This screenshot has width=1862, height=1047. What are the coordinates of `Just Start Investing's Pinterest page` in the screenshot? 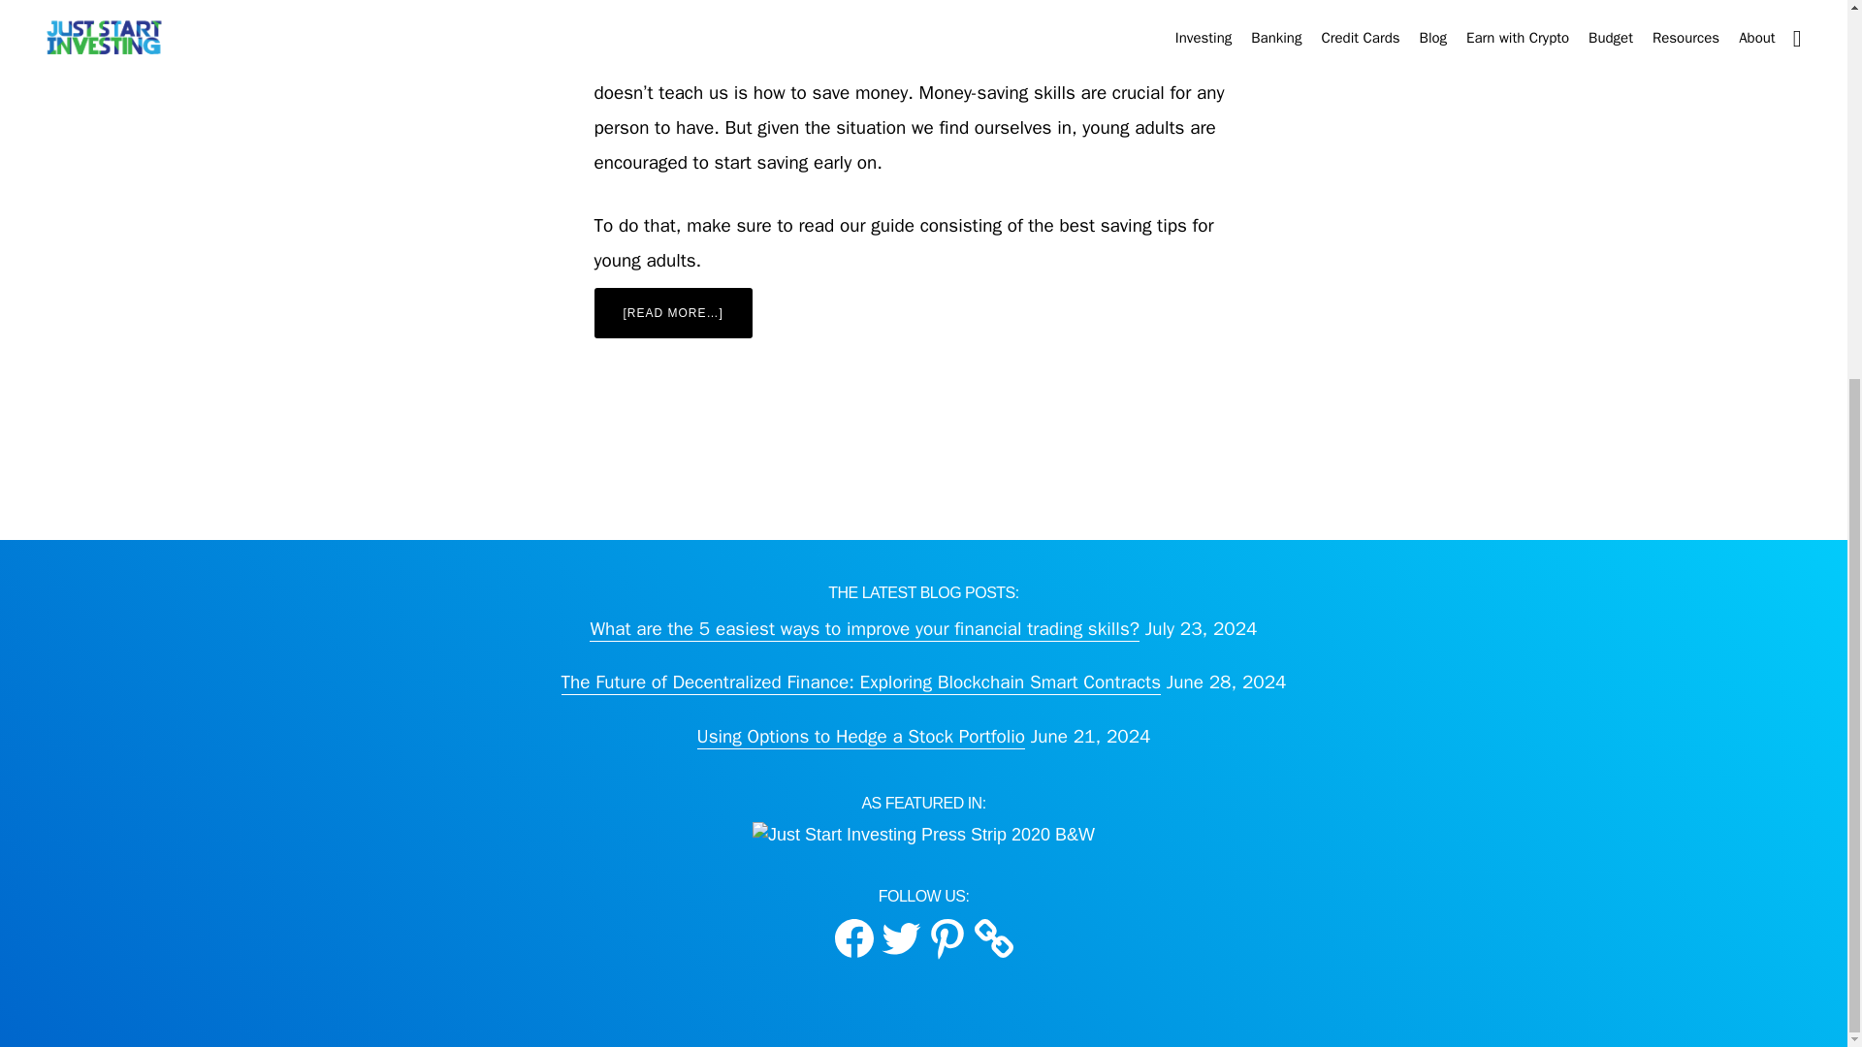 It's located at (947, 938).